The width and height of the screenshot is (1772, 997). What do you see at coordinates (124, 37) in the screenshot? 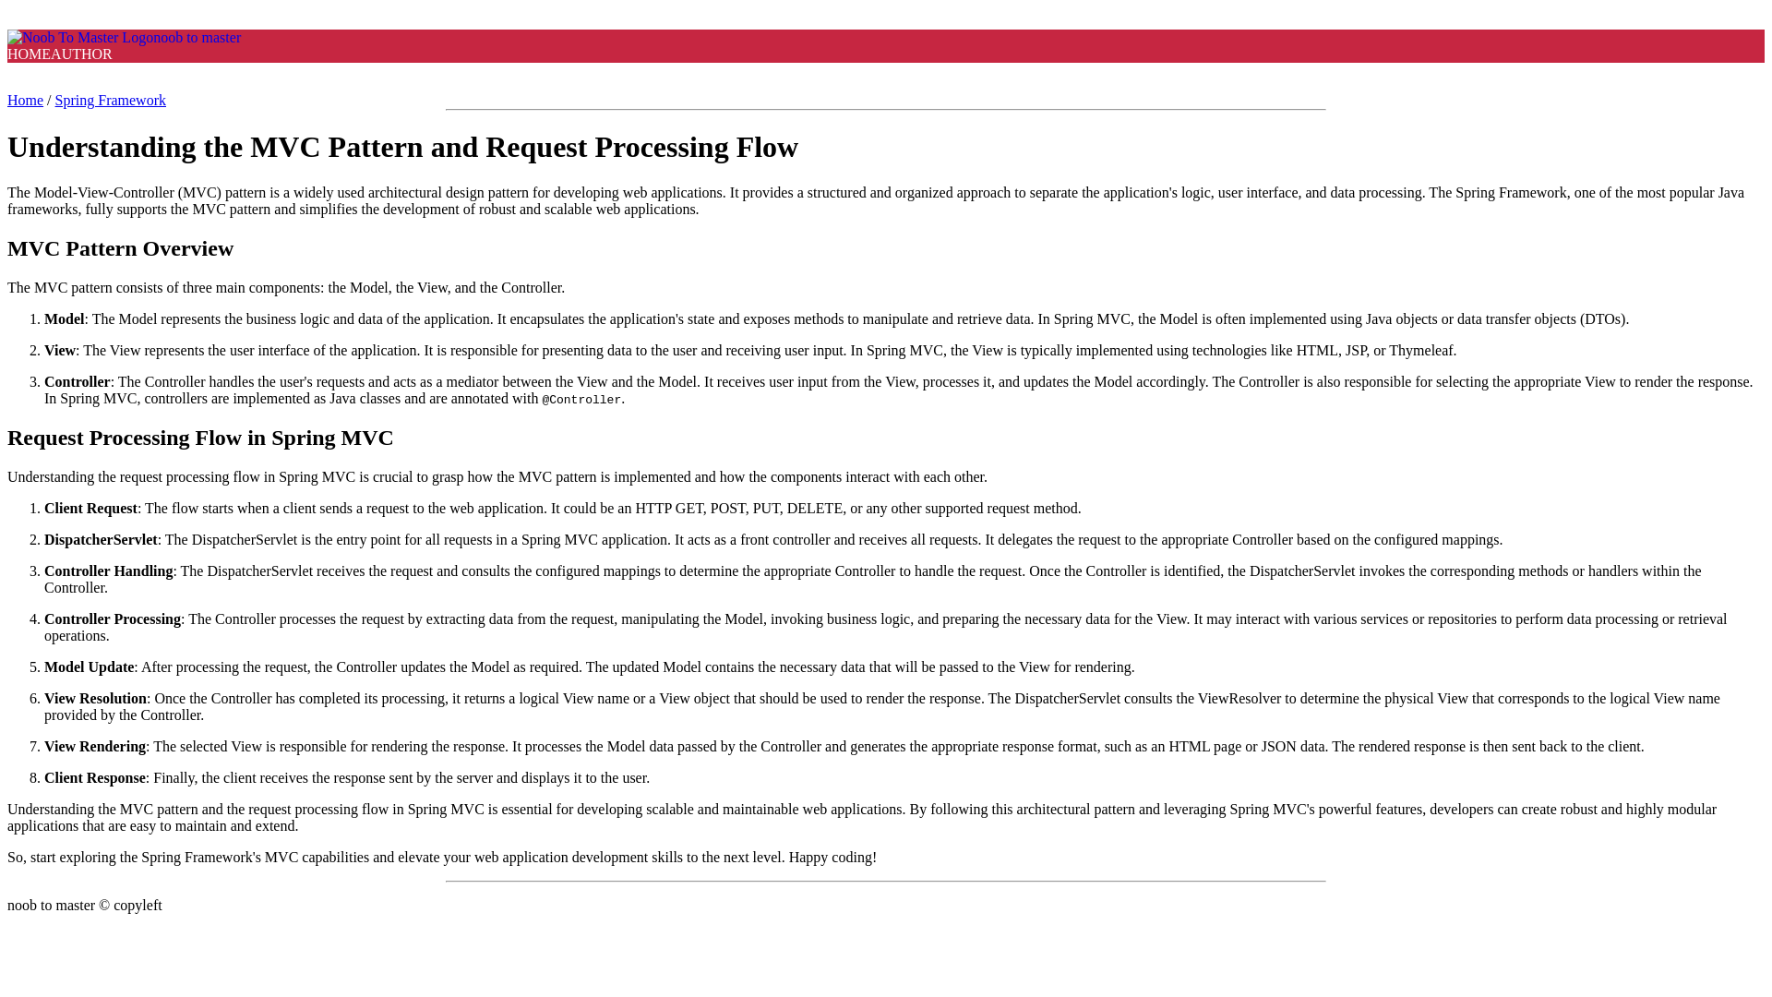
I see `noob to master` at bounding box center [124, 37].